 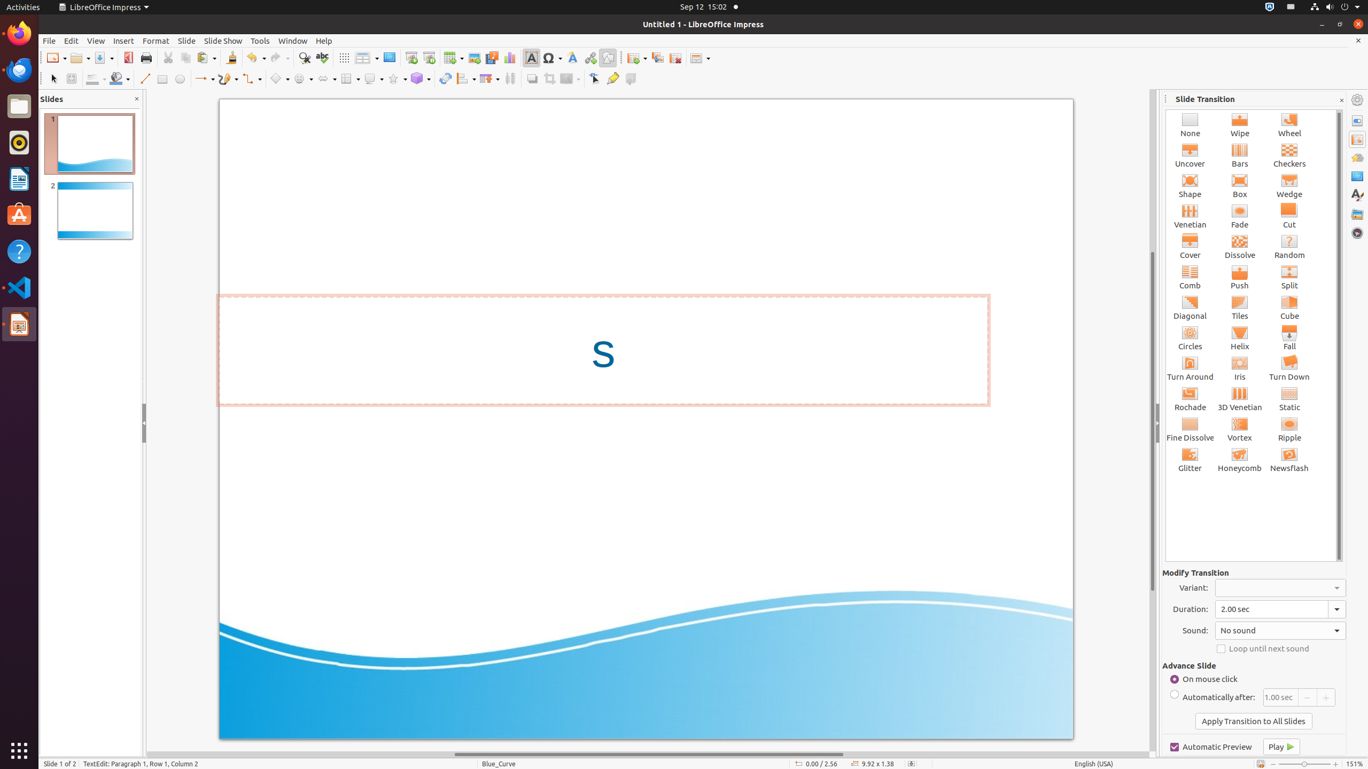 What do you see at coordinates (305, 58) in the screenshot?
I see `Find & Replace` at bounding box center [305, 58].